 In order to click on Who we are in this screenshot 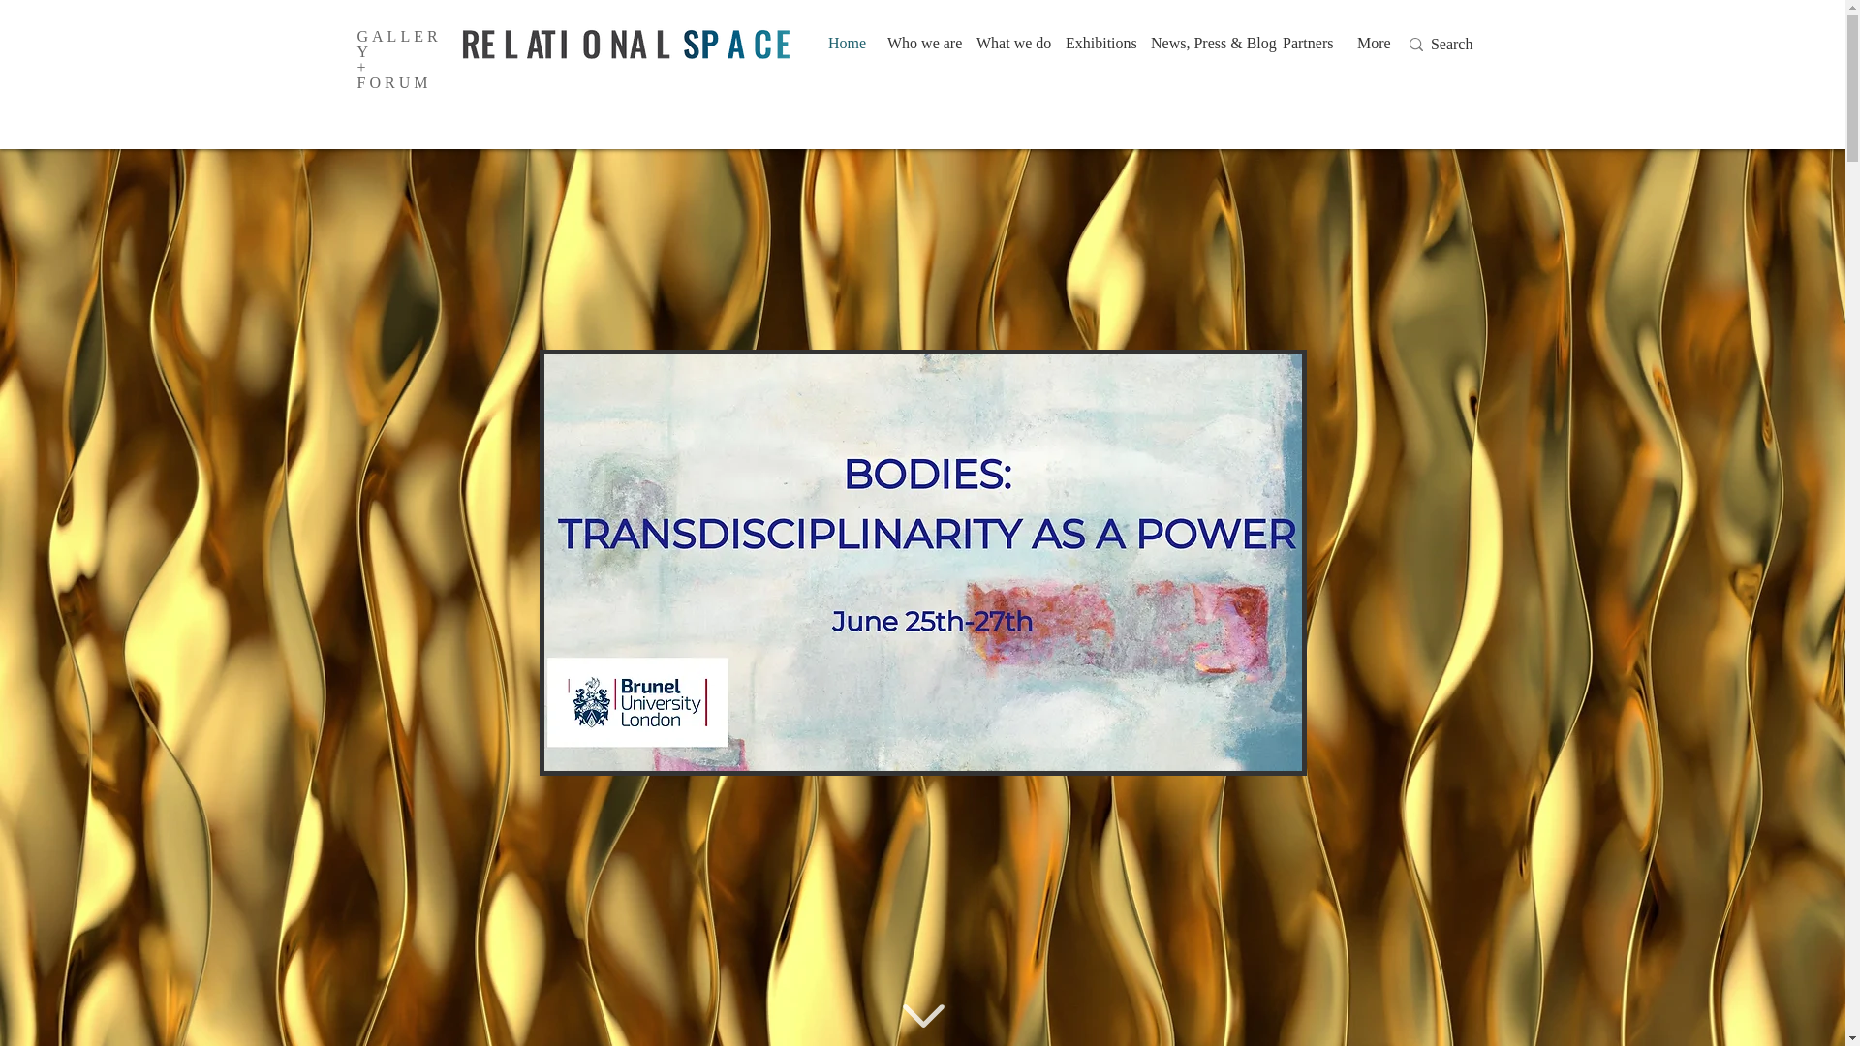, I will do `click(916, 44)`.